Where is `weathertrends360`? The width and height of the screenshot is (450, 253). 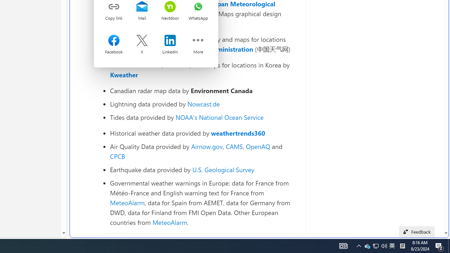
weathertrends360 is located at coordinates (238, 133).